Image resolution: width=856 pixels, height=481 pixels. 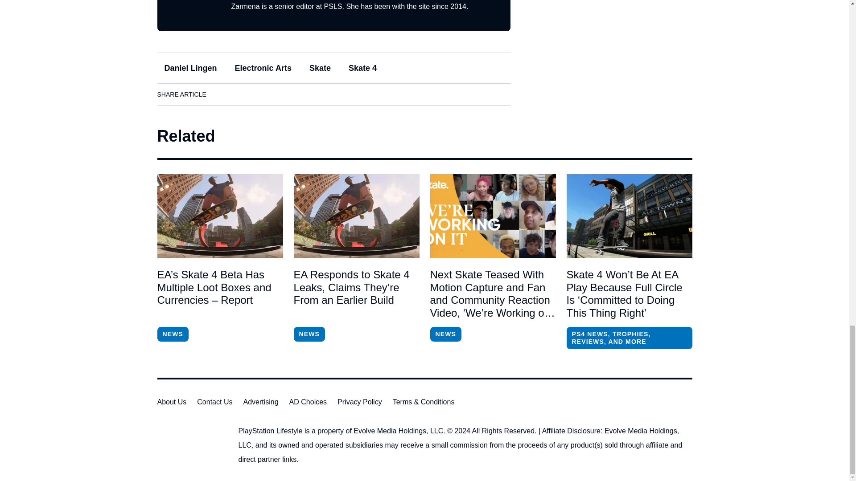 I want to click on Skate 4, so click(x=362, y=68).